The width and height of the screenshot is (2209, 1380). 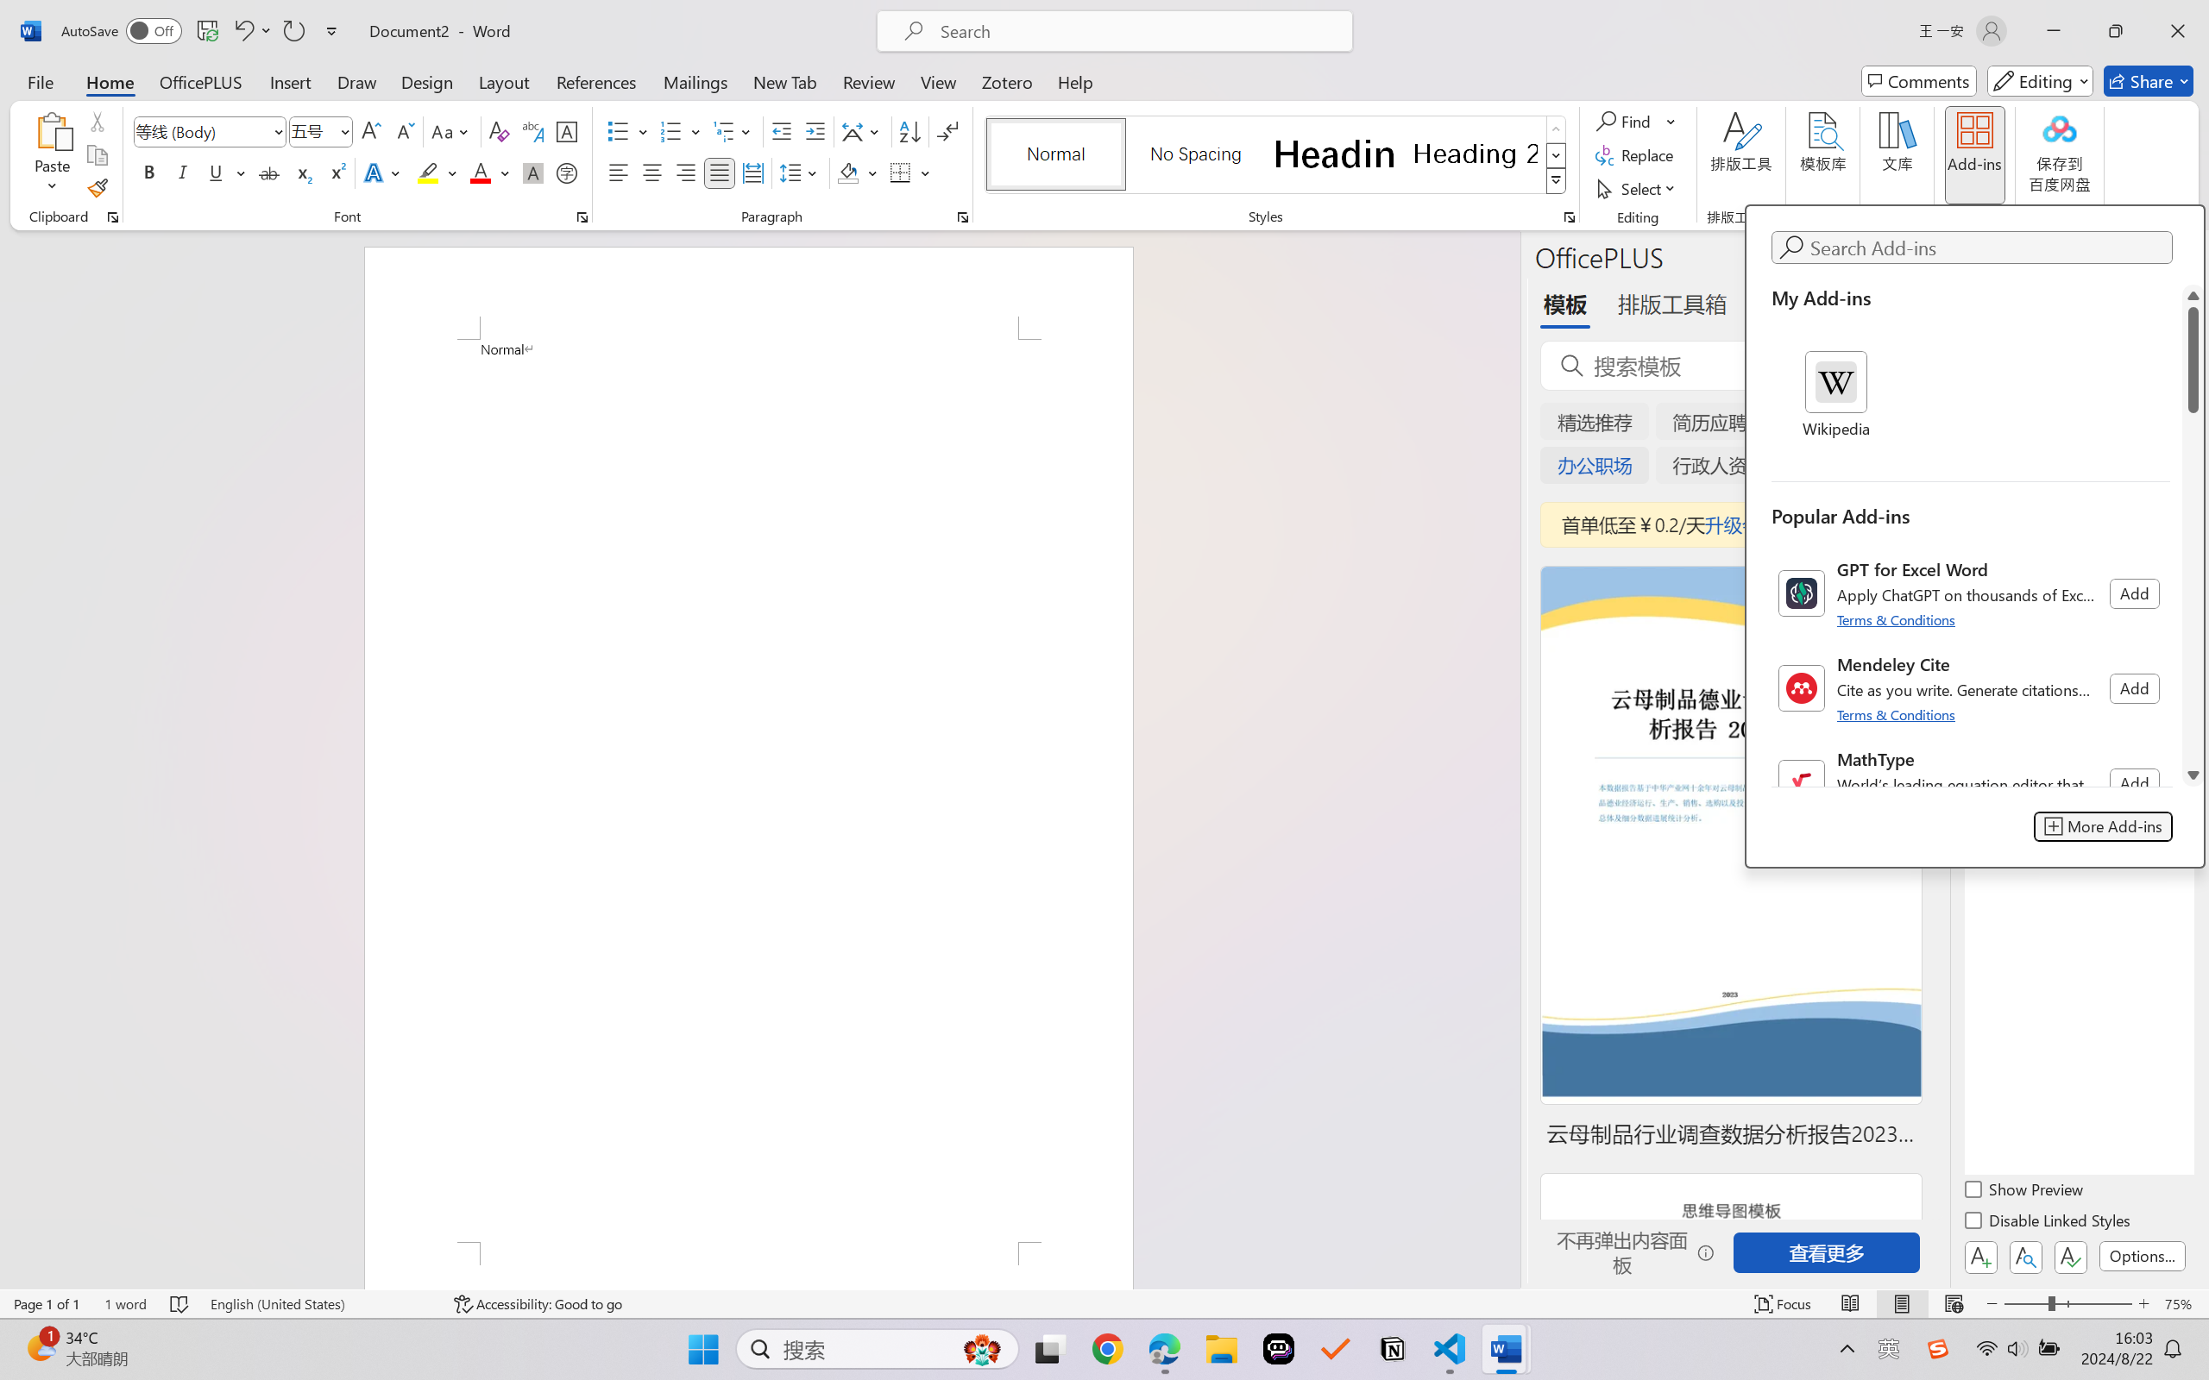 I want to click on Justify, so click(x=720, y=172).